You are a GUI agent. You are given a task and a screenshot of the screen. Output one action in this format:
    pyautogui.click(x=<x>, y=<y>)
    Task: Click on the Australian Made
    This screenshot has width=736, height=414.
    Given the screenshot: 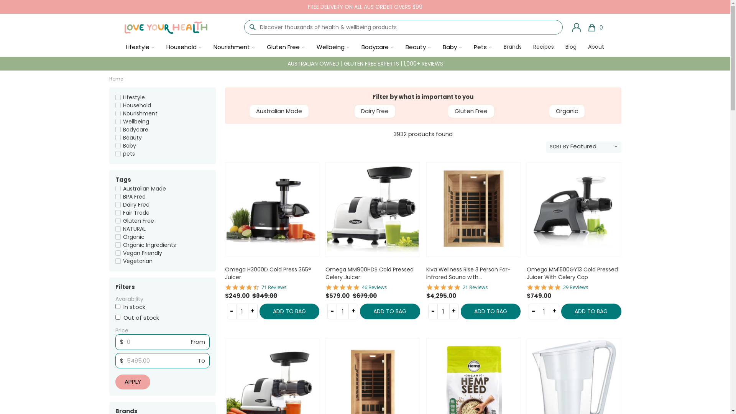 What is the action you would take?
    pyautogui.click(x=279, y=111)
    